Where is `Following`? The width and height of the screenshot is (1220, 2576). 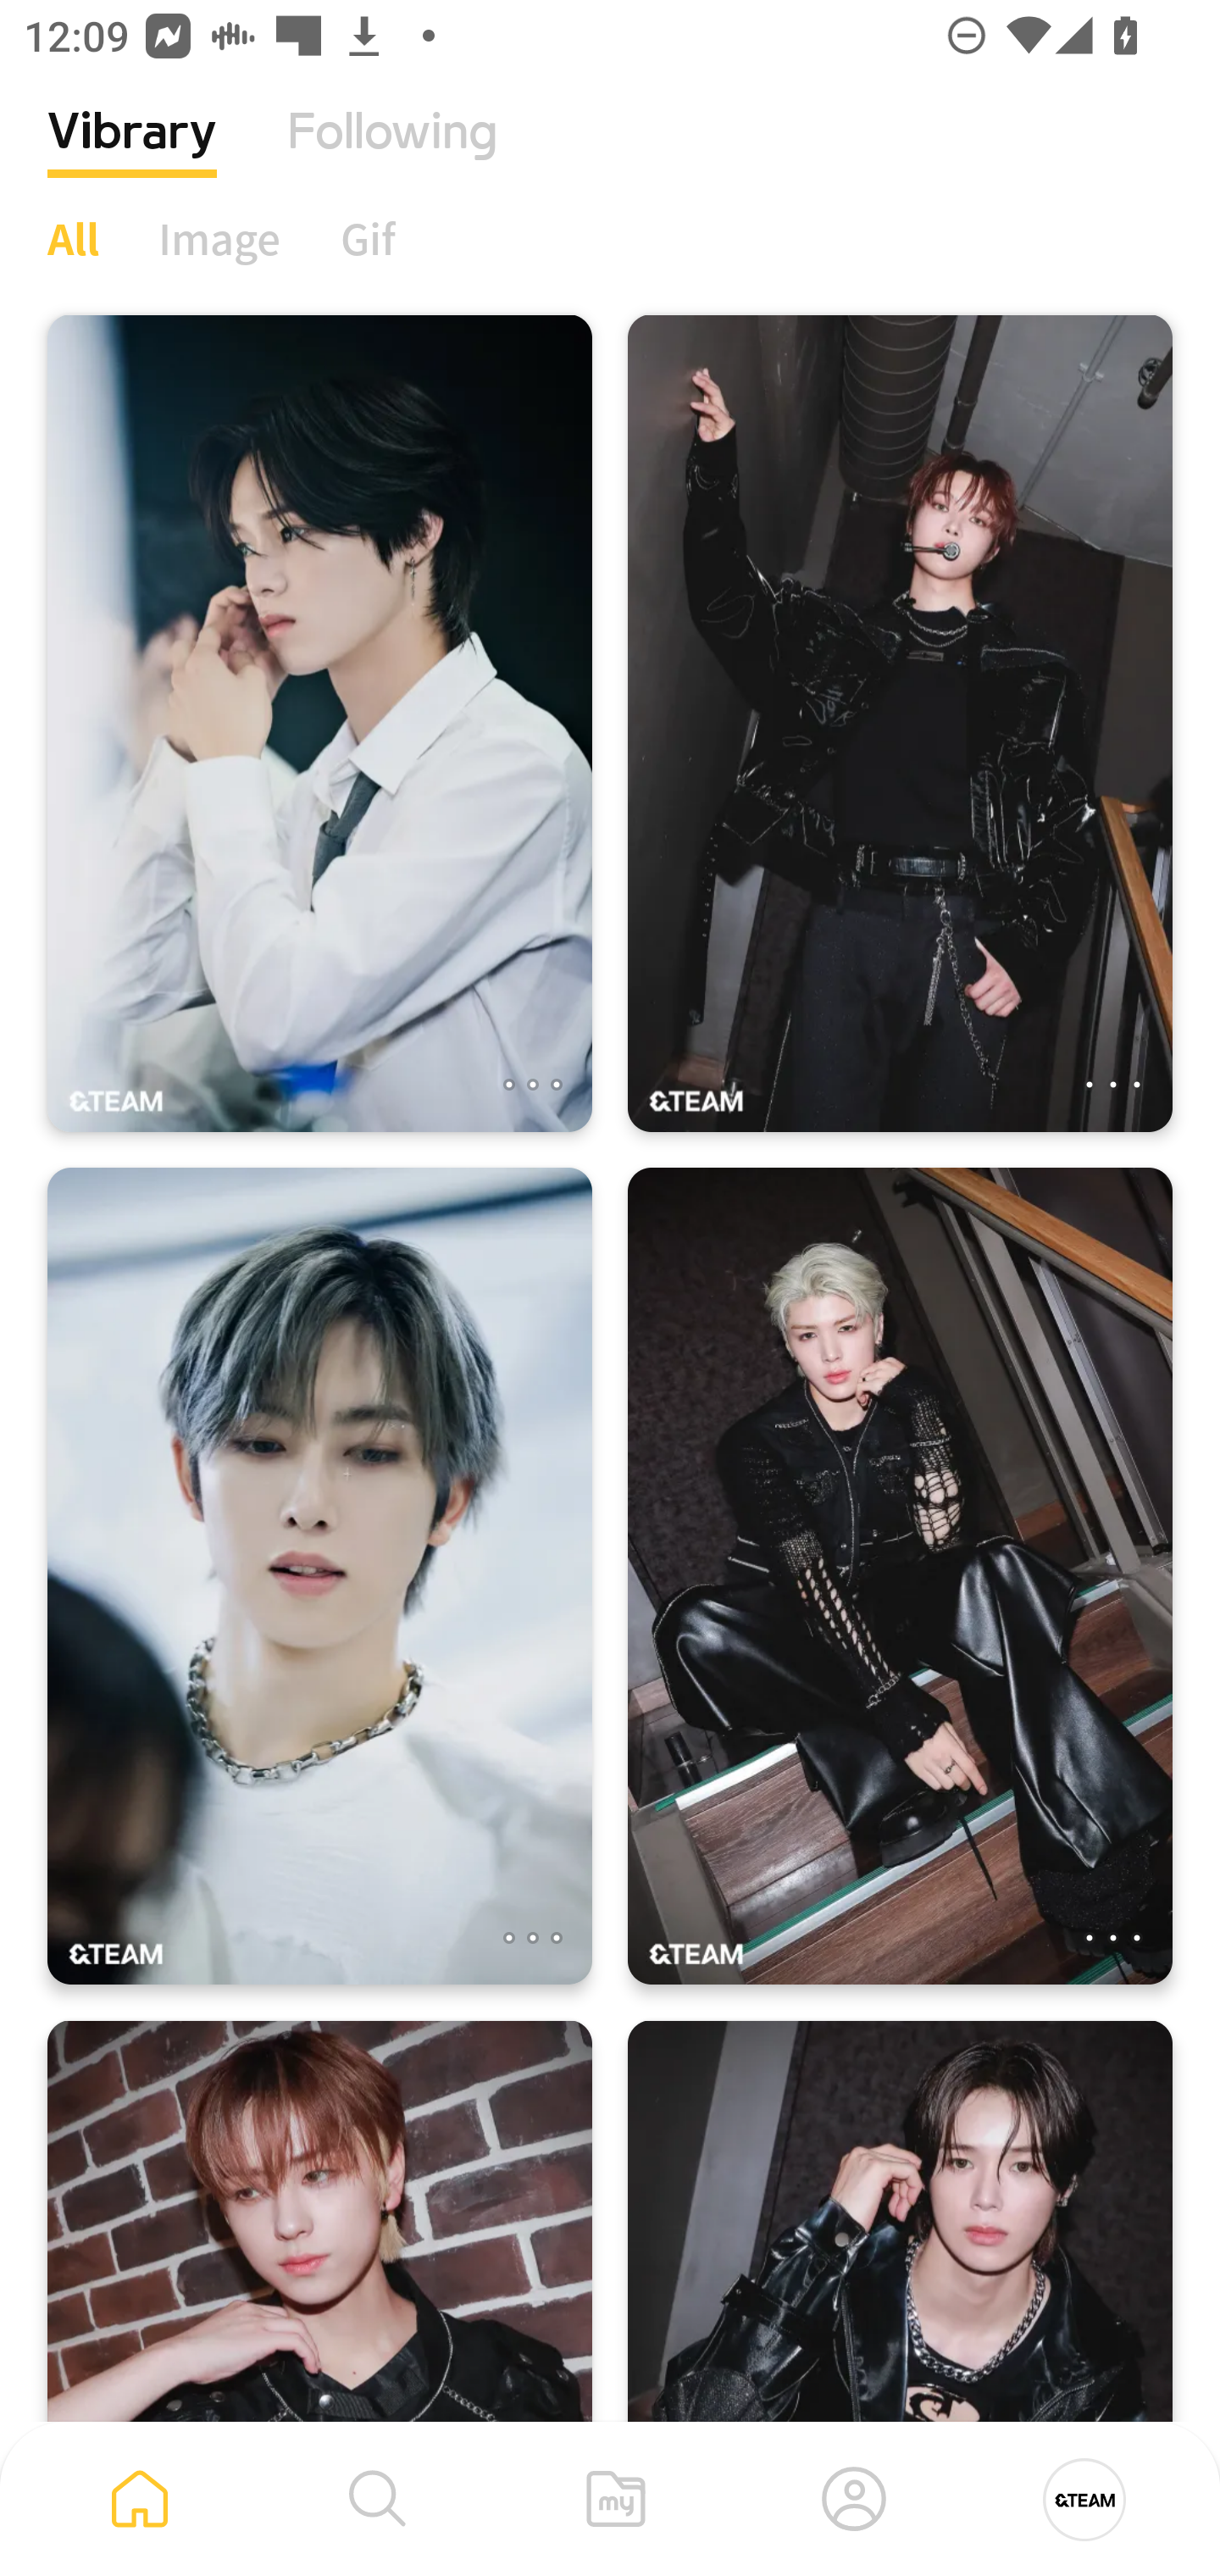 Following is located at coordinates (392, 157).